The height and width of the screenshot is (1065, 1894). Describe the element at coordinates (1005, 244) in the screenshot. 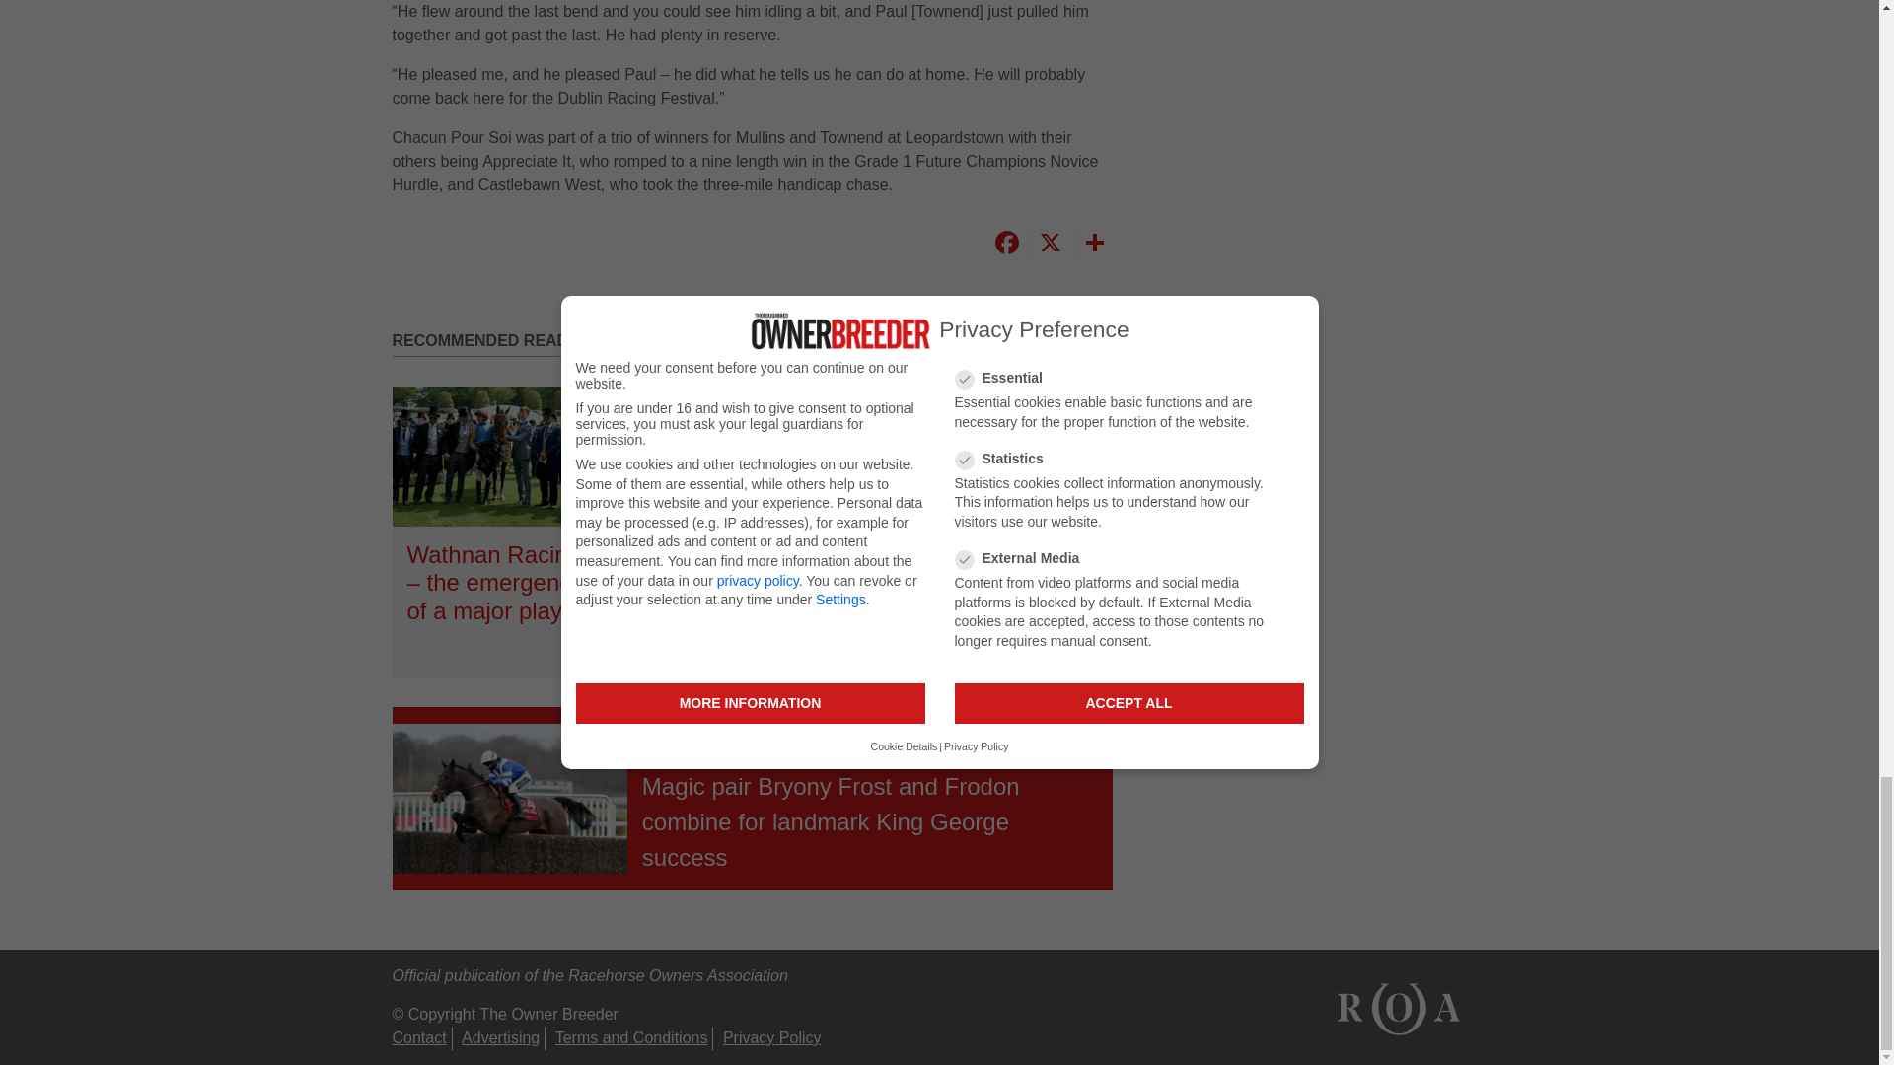

I see `Facebook` at that location.